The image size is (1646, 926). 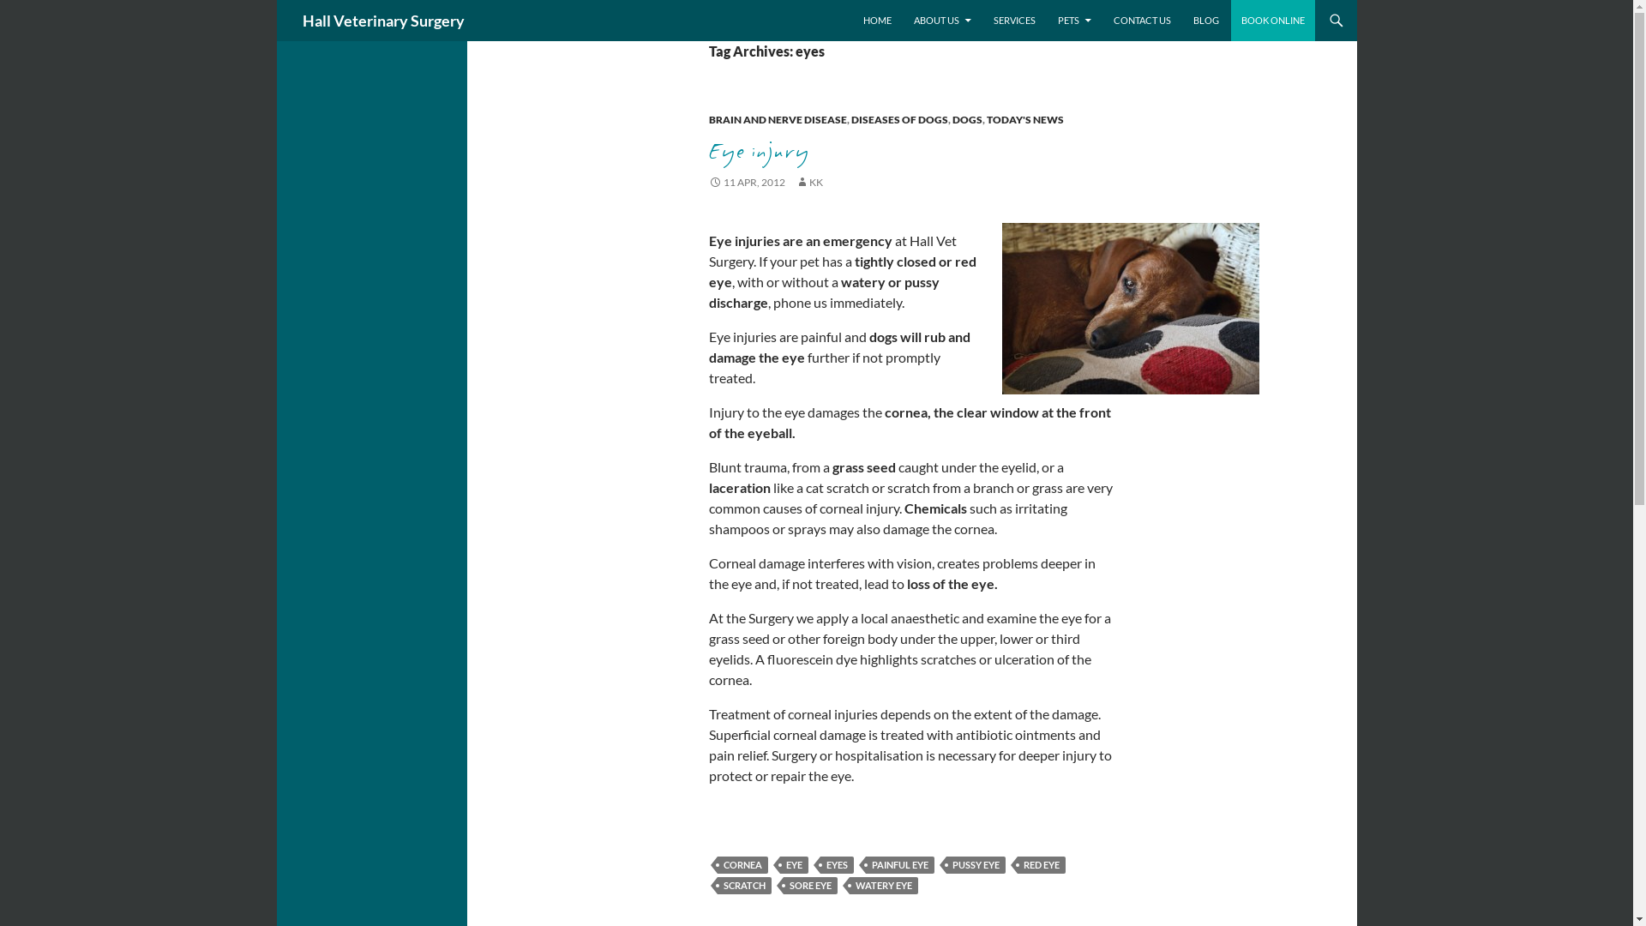 I want to click on DOGS, so click(x=967, y=120).